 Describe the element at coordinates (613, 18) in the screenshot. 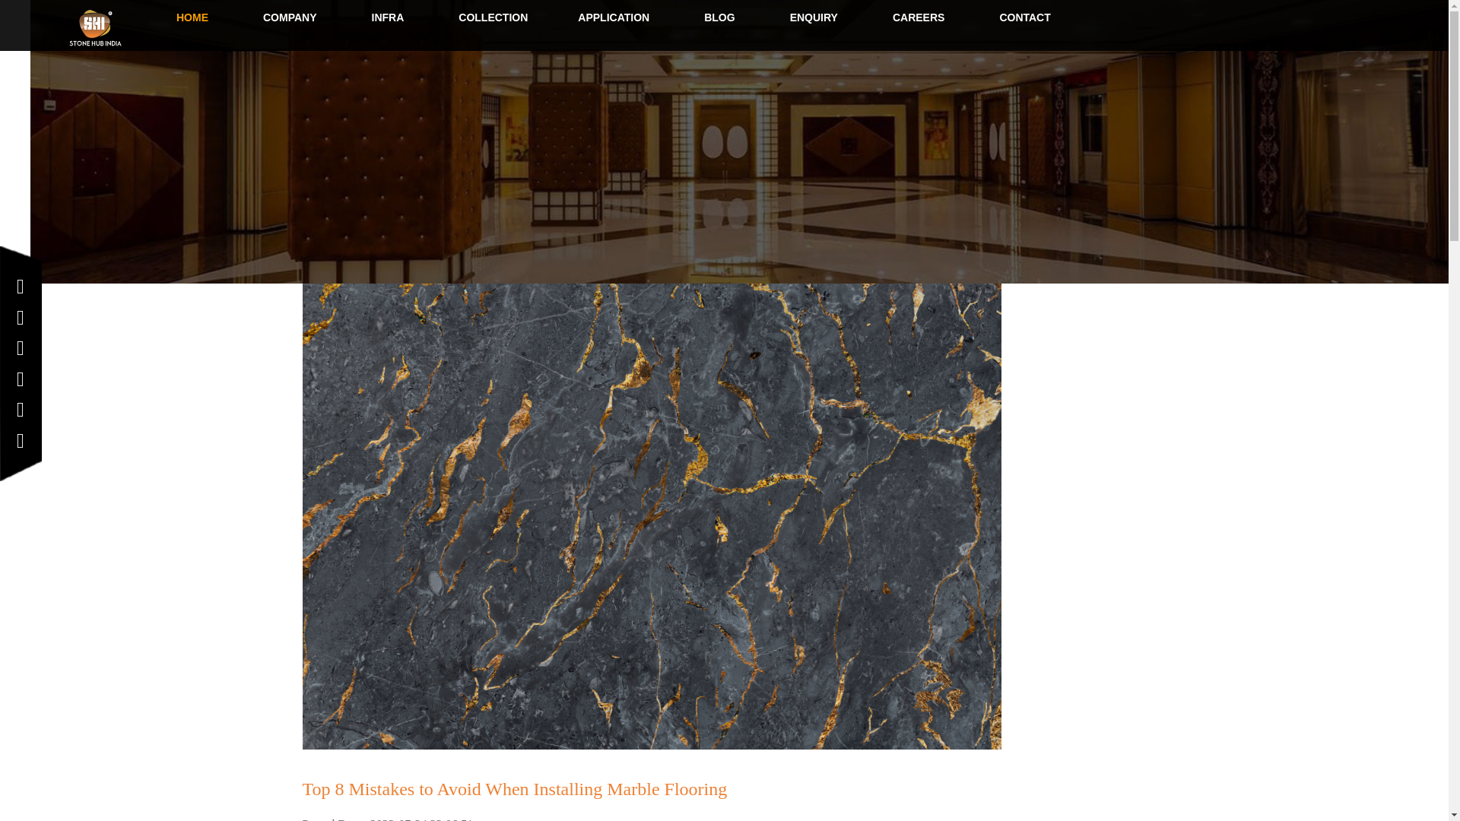

I see `APPLICATION` at that location.